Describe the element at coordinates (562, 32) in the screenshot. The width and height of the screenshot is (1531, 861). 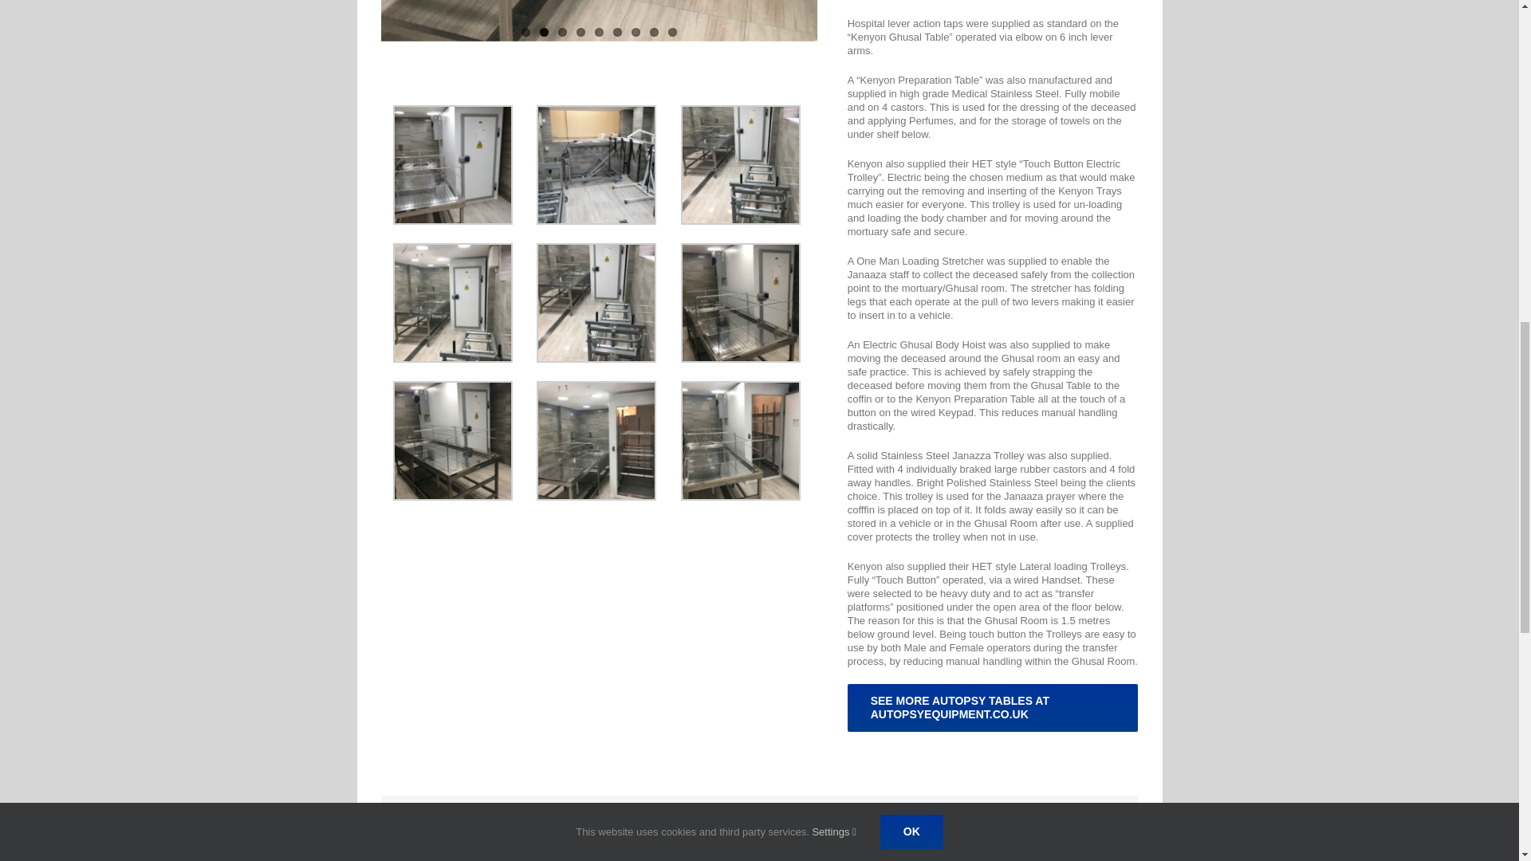
I see `3` at that location.